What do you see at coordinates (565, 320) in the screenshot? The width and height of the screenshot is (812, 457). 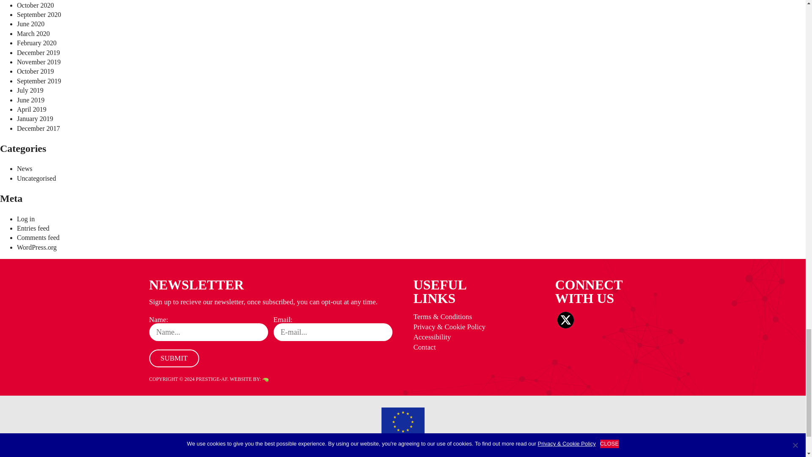 I see `twitter` at bounding box center [565, 320].